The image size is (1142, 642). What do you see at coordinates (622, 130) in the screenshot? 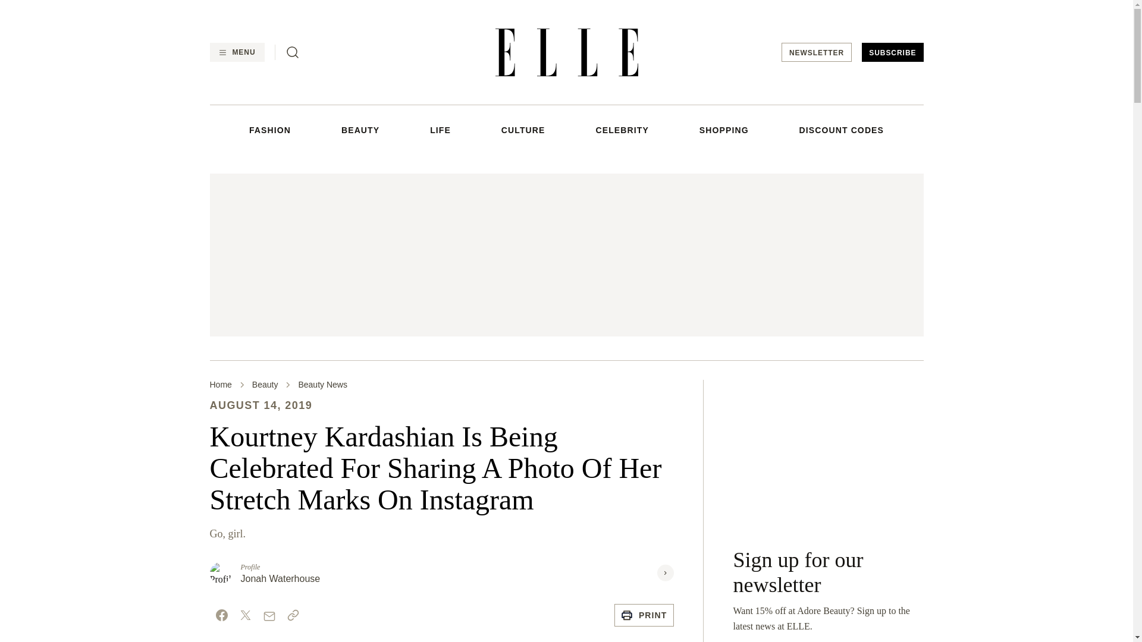
I see `CELEBRITY` at bounding box center [622, 130].